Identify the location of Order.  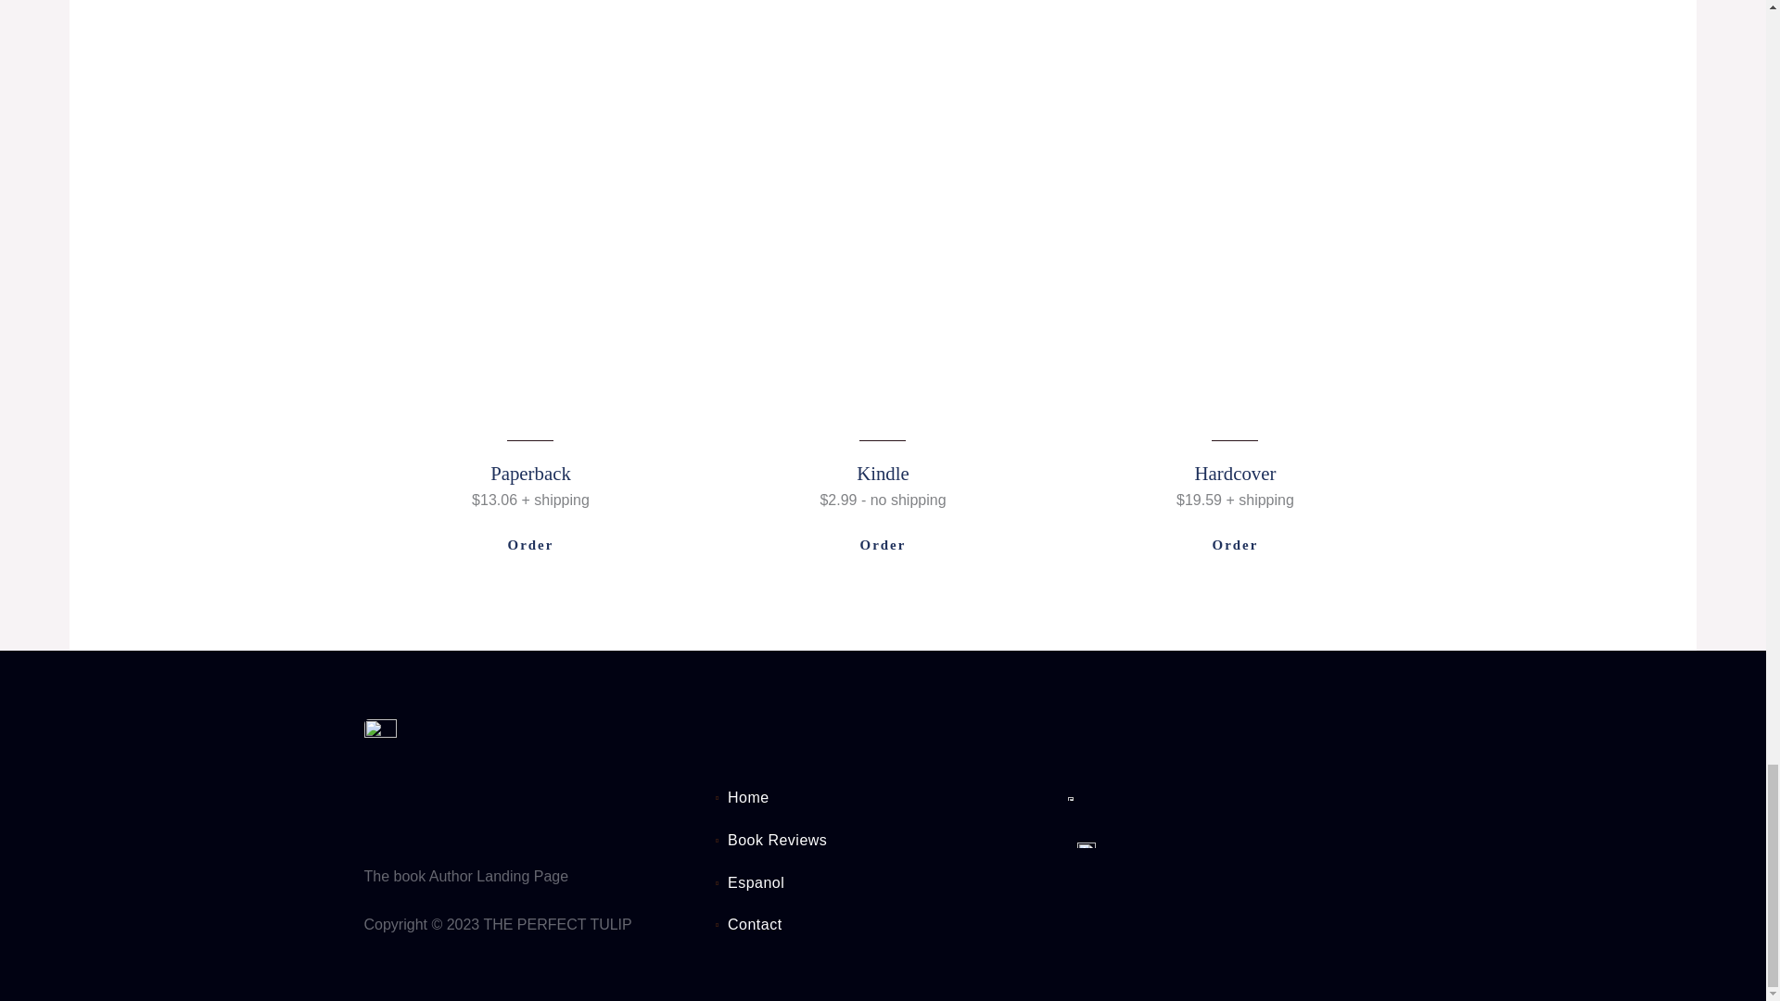
(1235, 545).